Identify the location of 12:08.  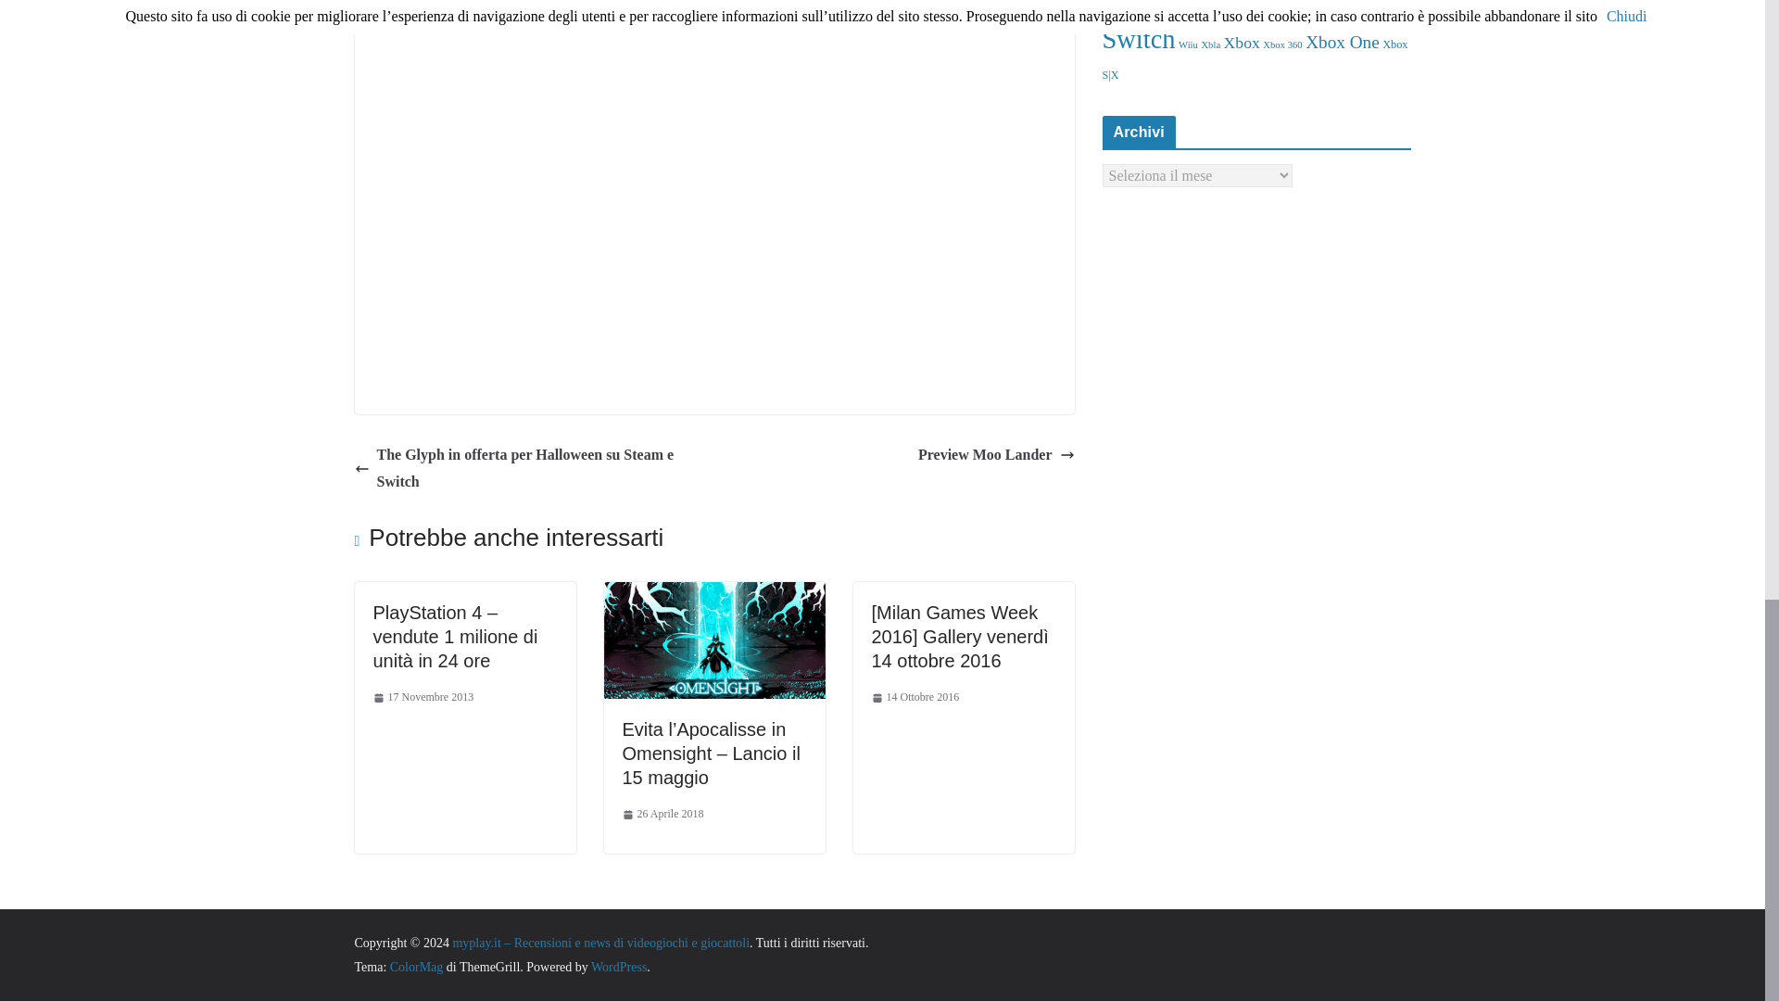
(663, 814).